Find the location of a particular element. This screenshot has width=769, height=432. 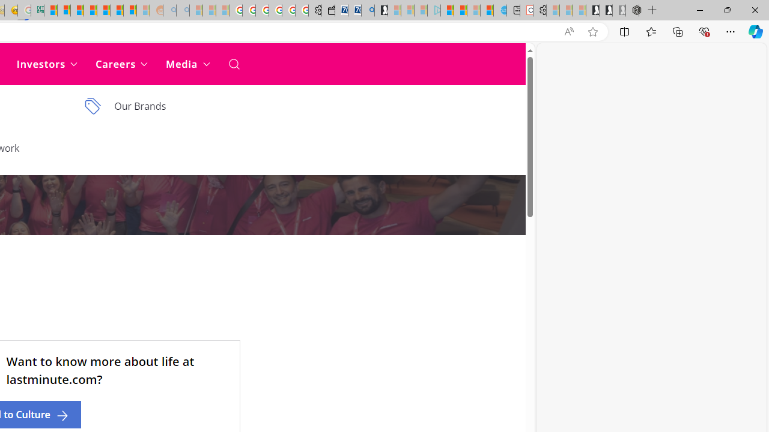

Play Free Online Games | Games from Microsoft Start is located at coordinates (592, 11).